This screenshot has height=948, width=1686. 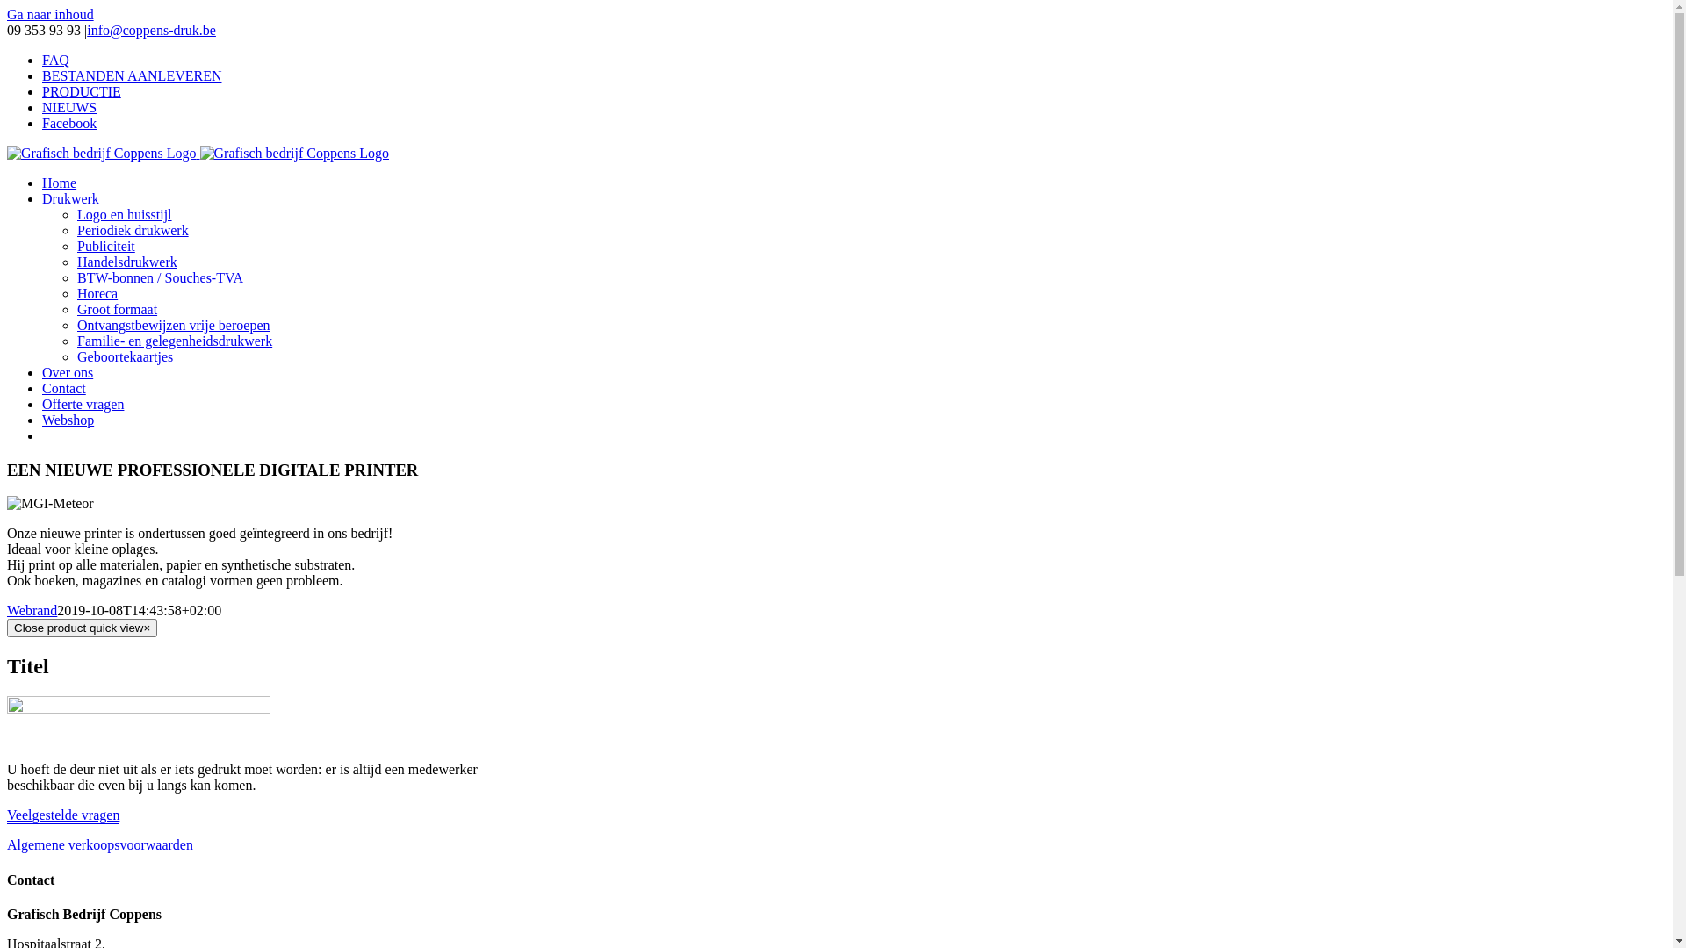 What do you see at coordinates (133, 230) in the screenshot?
I see `Periodiek drukwerk` at bounding box center [133, 230].